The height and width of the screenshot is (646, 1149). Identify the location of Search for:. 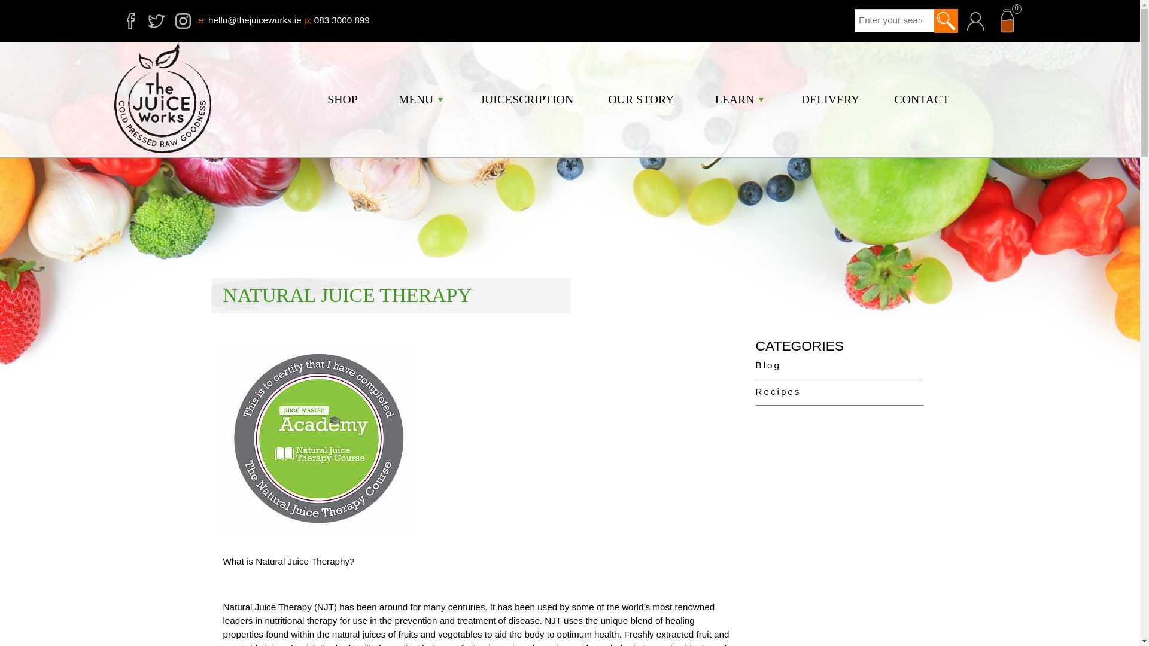
(895, 20).